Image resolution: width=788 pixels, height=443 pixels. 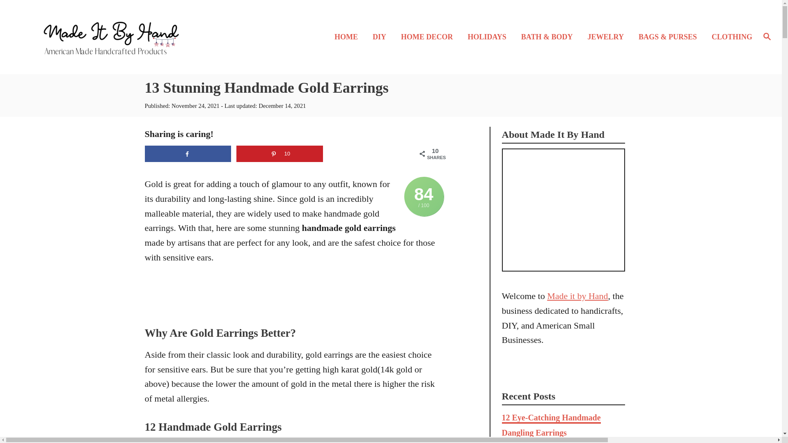 What do you see at coordinates (280, 154) in the screenshot?
I see `Save to Pinterest` at bounding box center [280, 154].